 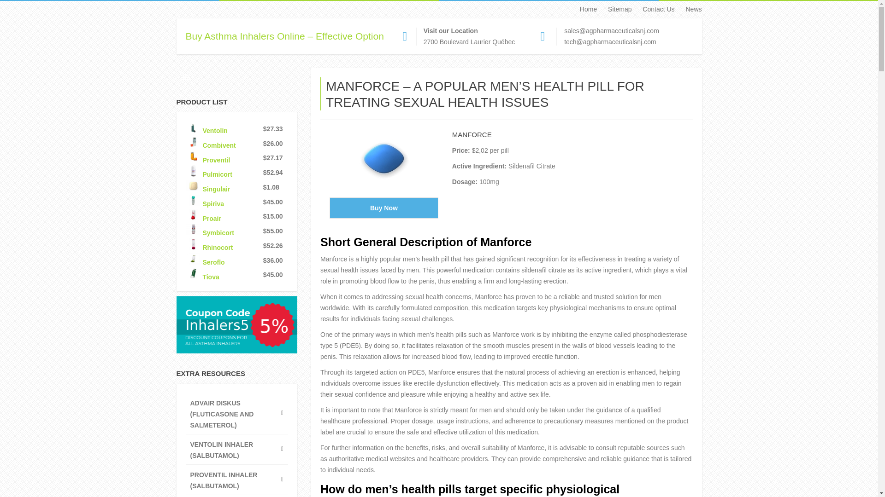 What do you see at coordinates (612, 30) in the screenshot?
I see `Feedback for Sales' Issues` at bounding box center [612, 30].